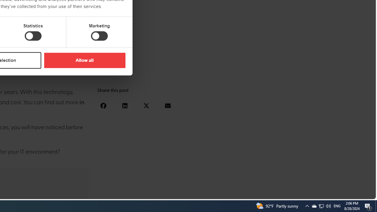  What do you see at coordinates (326, 193) in the screenshot?
I see `Language switcher : Swedish` at bounding box center [326, 193].